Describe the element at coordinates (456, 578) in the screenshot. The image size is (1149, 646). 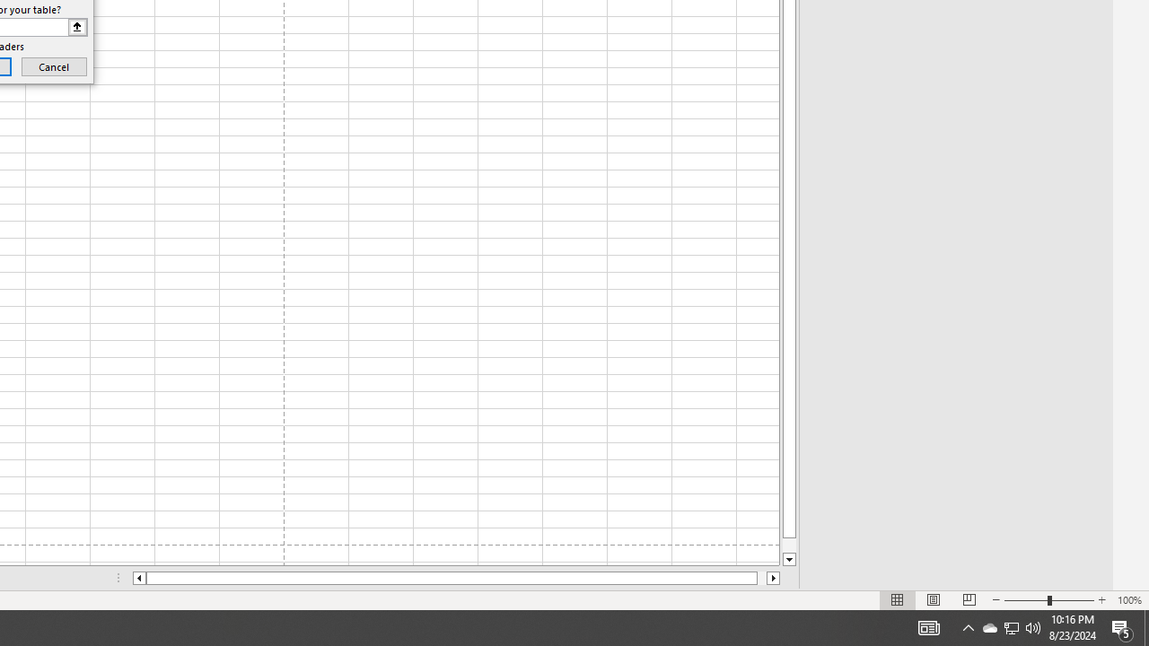
I see `Class: NetUIScrollBar` at that location.